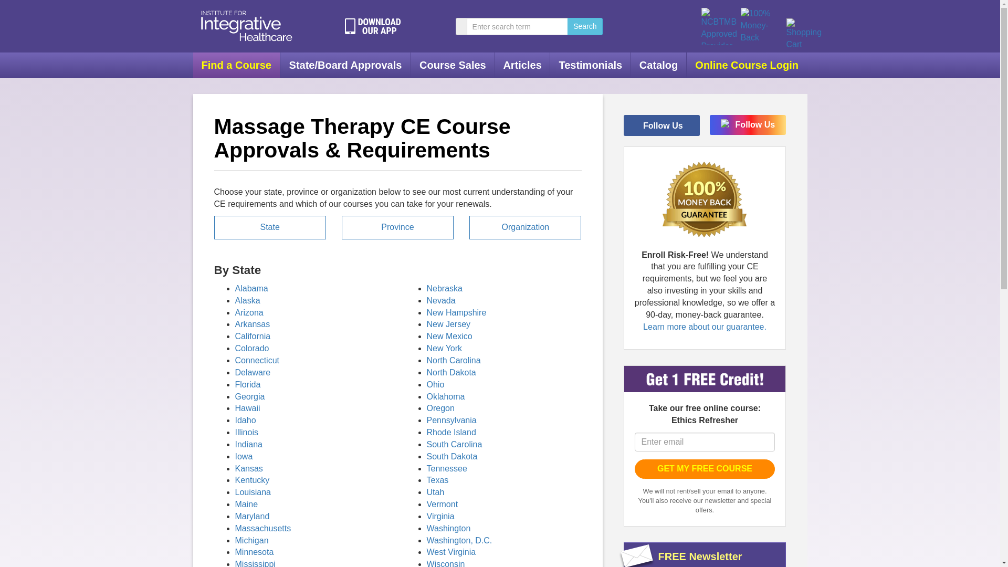 This screenshot has width=1008, height=567. I want to click on Download our app, so click(372, 26).